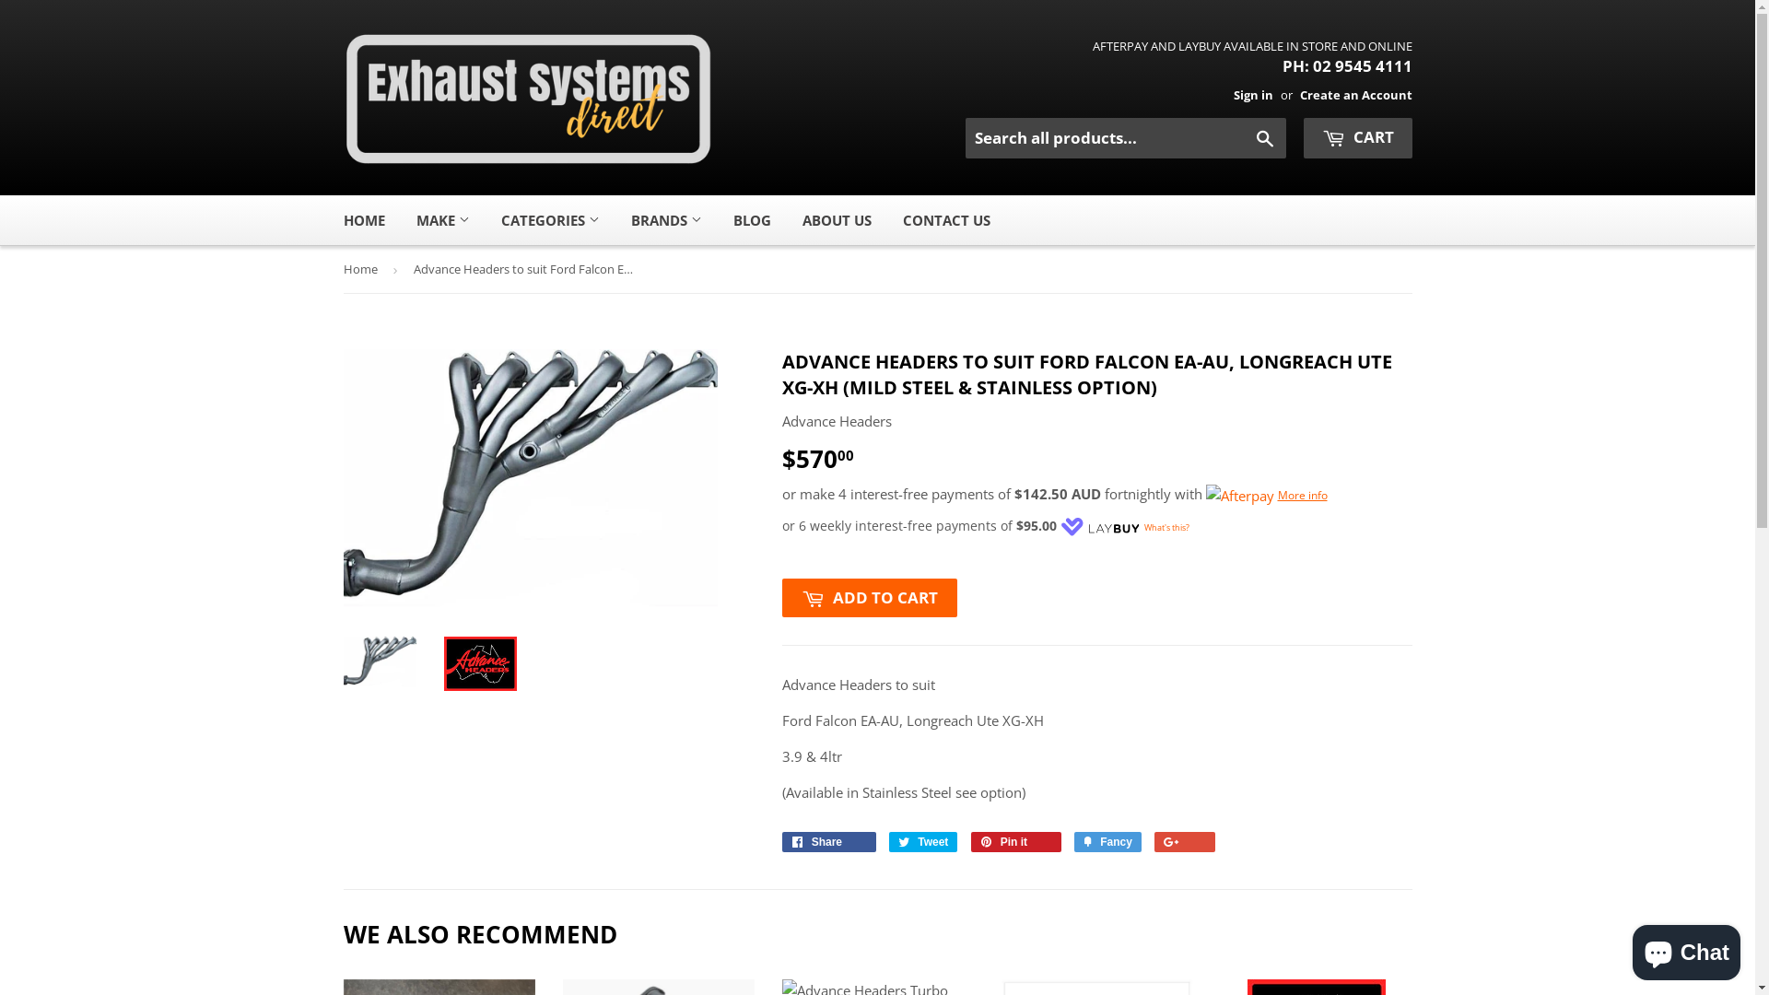 Image resolution: width=1769 pixels, height=995 pixels. Describe the element at coordinates (1253, 95) in the screenshot. I see `Sign in` at that location.